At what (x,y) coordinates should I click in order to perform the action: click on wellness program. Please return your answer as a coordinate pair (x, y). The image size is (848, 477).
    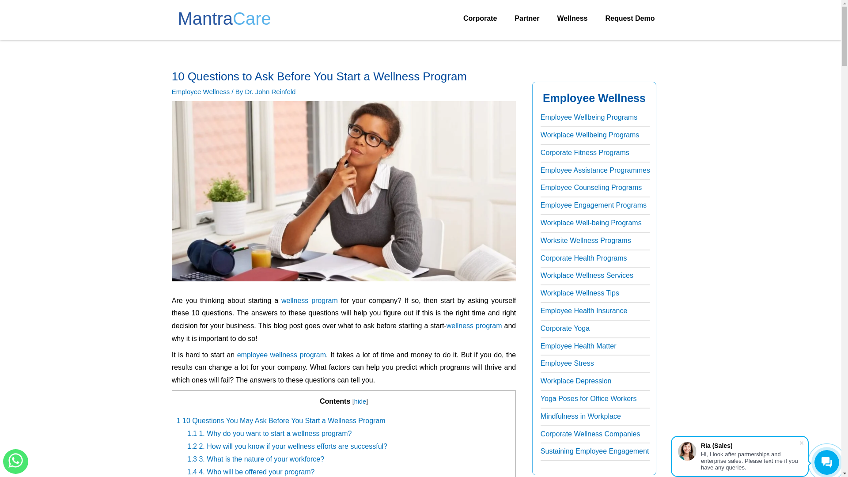
    Looking at the image, I should click on (474, 326).